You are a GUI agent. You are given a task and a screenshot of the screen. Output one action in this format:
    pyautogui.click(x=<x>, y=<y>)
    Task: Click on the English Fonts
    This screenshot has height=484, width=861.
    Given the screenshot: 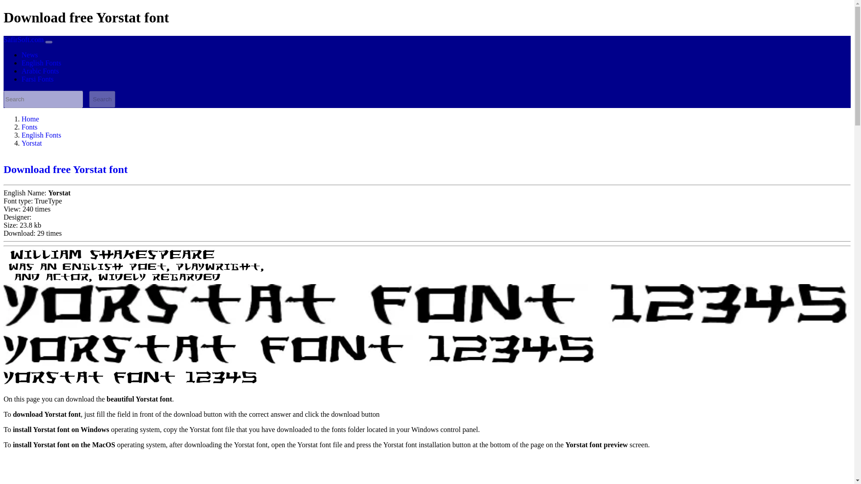 What is the action you would take?
    pyautogui.click(x=41, y=63)
    